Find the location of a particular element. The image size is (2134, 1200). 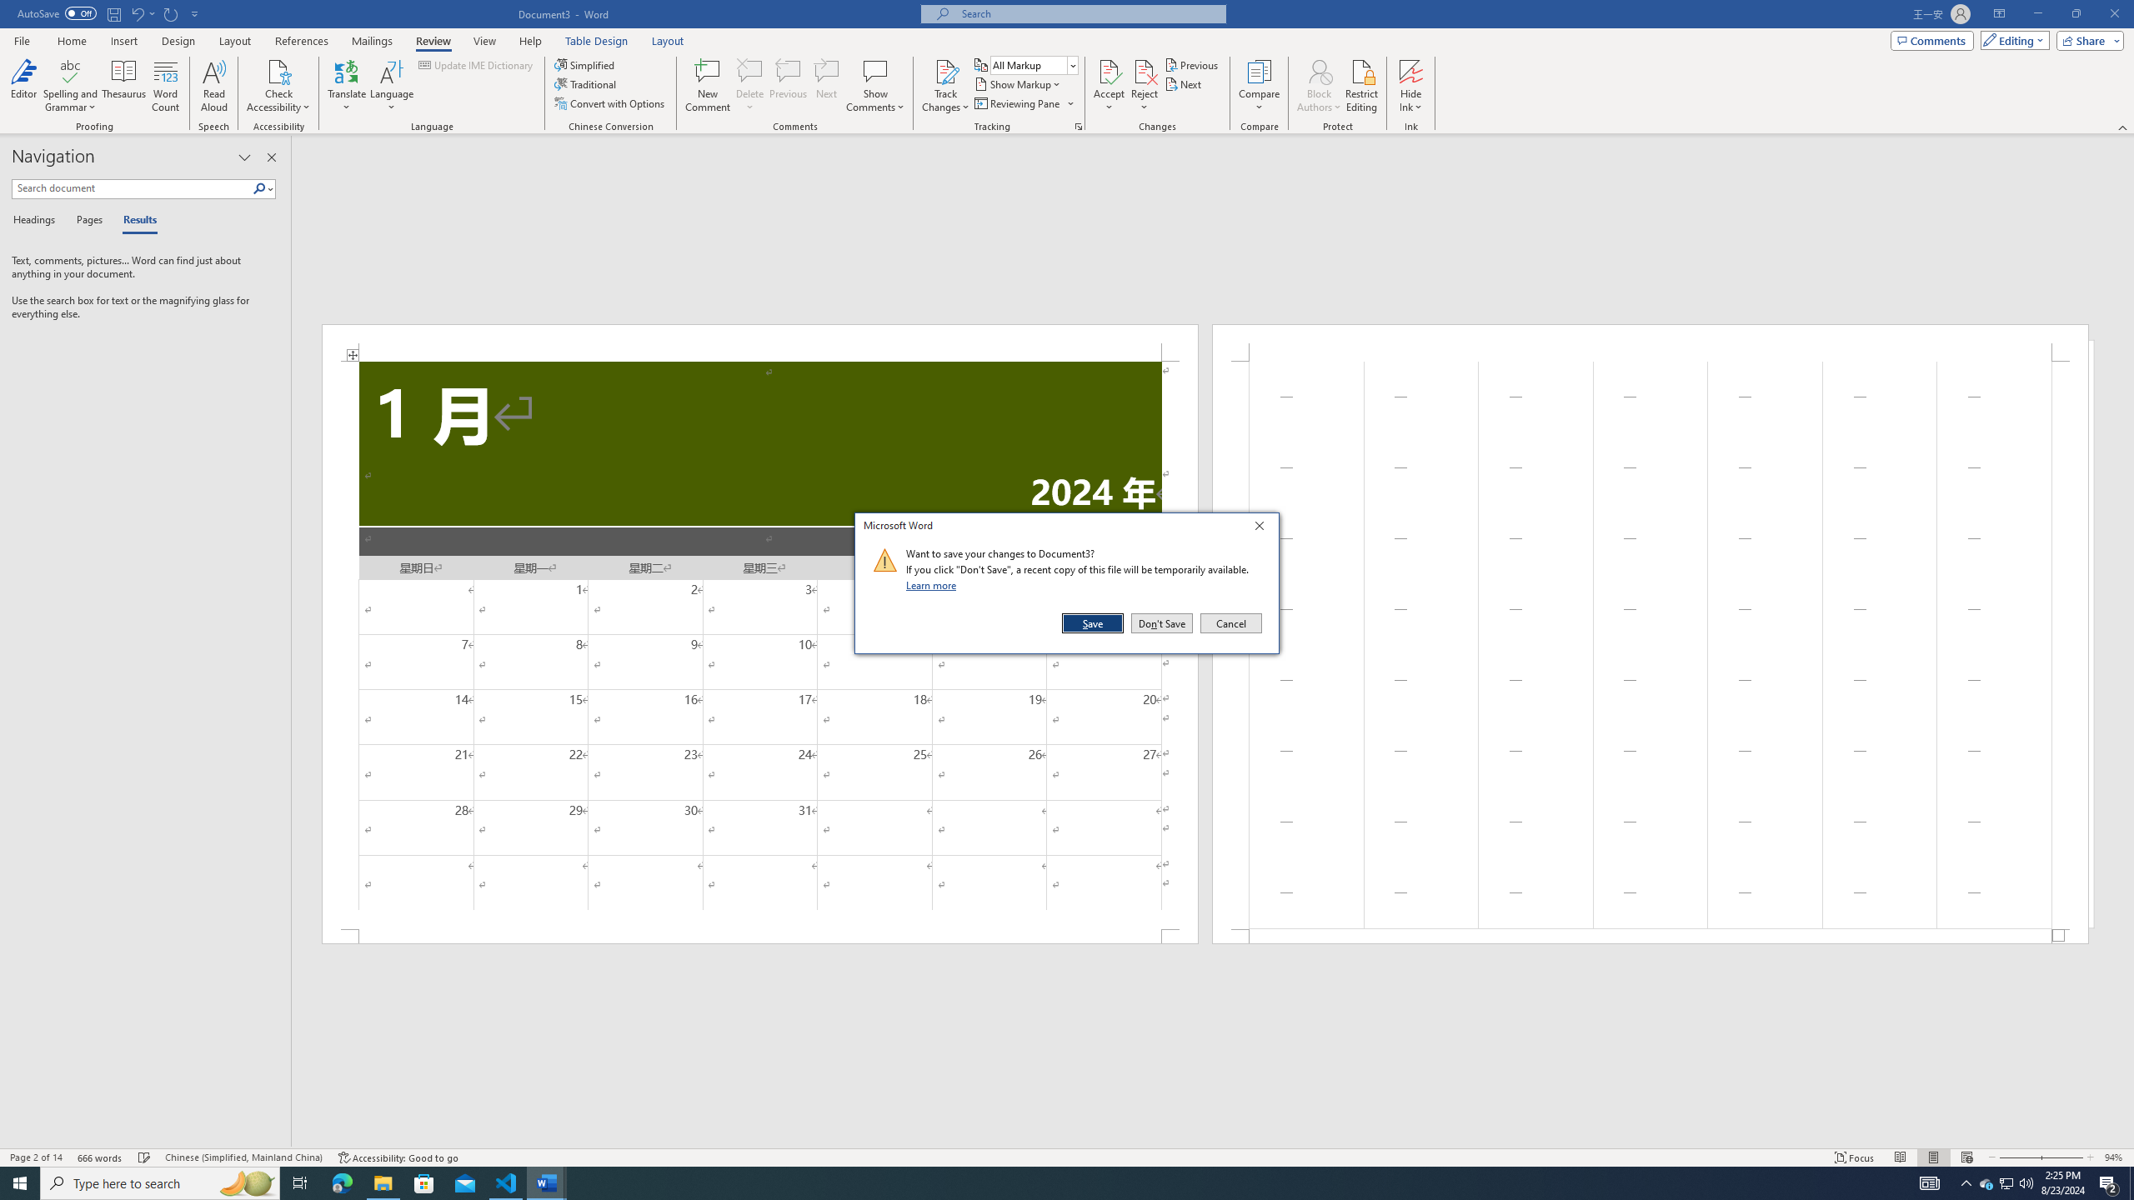

Undo Apply Quick Style is located at coordinates (137, 13).